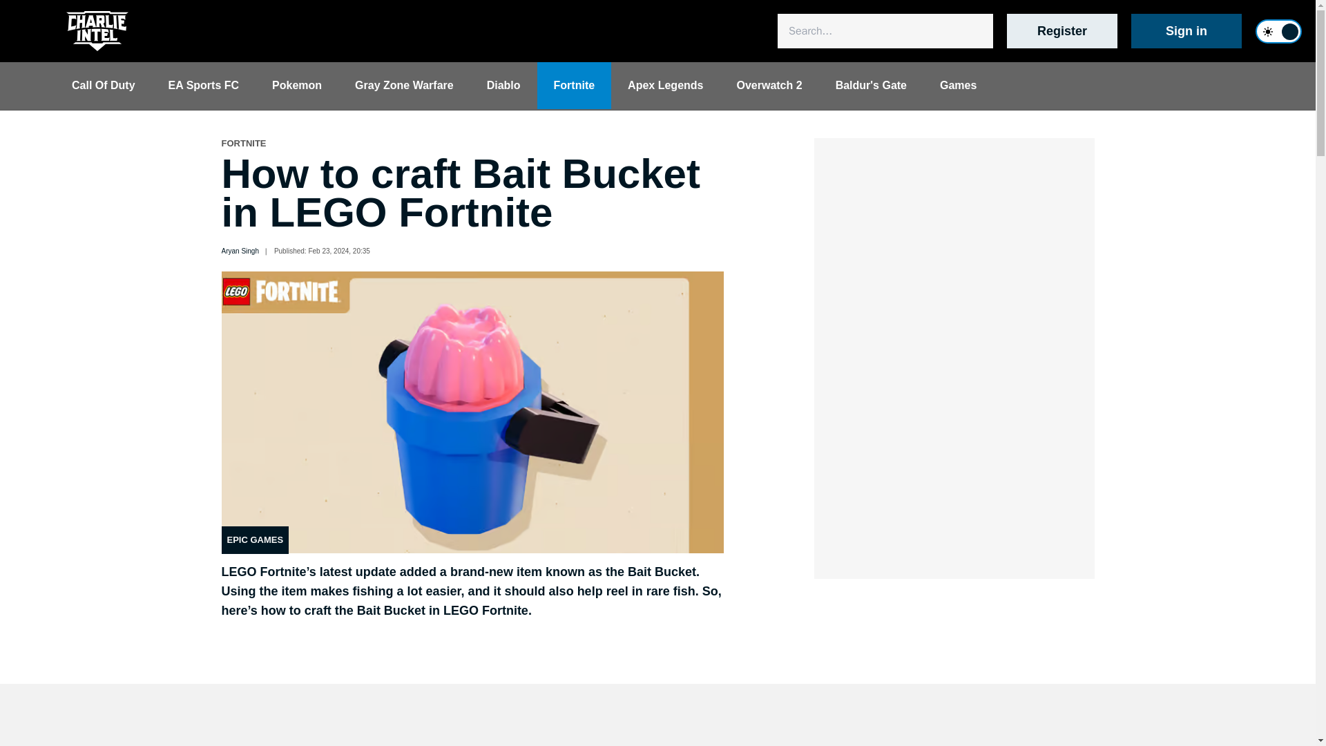 The image size is (1326, 746). I want to click on Games, so click(958, 85).